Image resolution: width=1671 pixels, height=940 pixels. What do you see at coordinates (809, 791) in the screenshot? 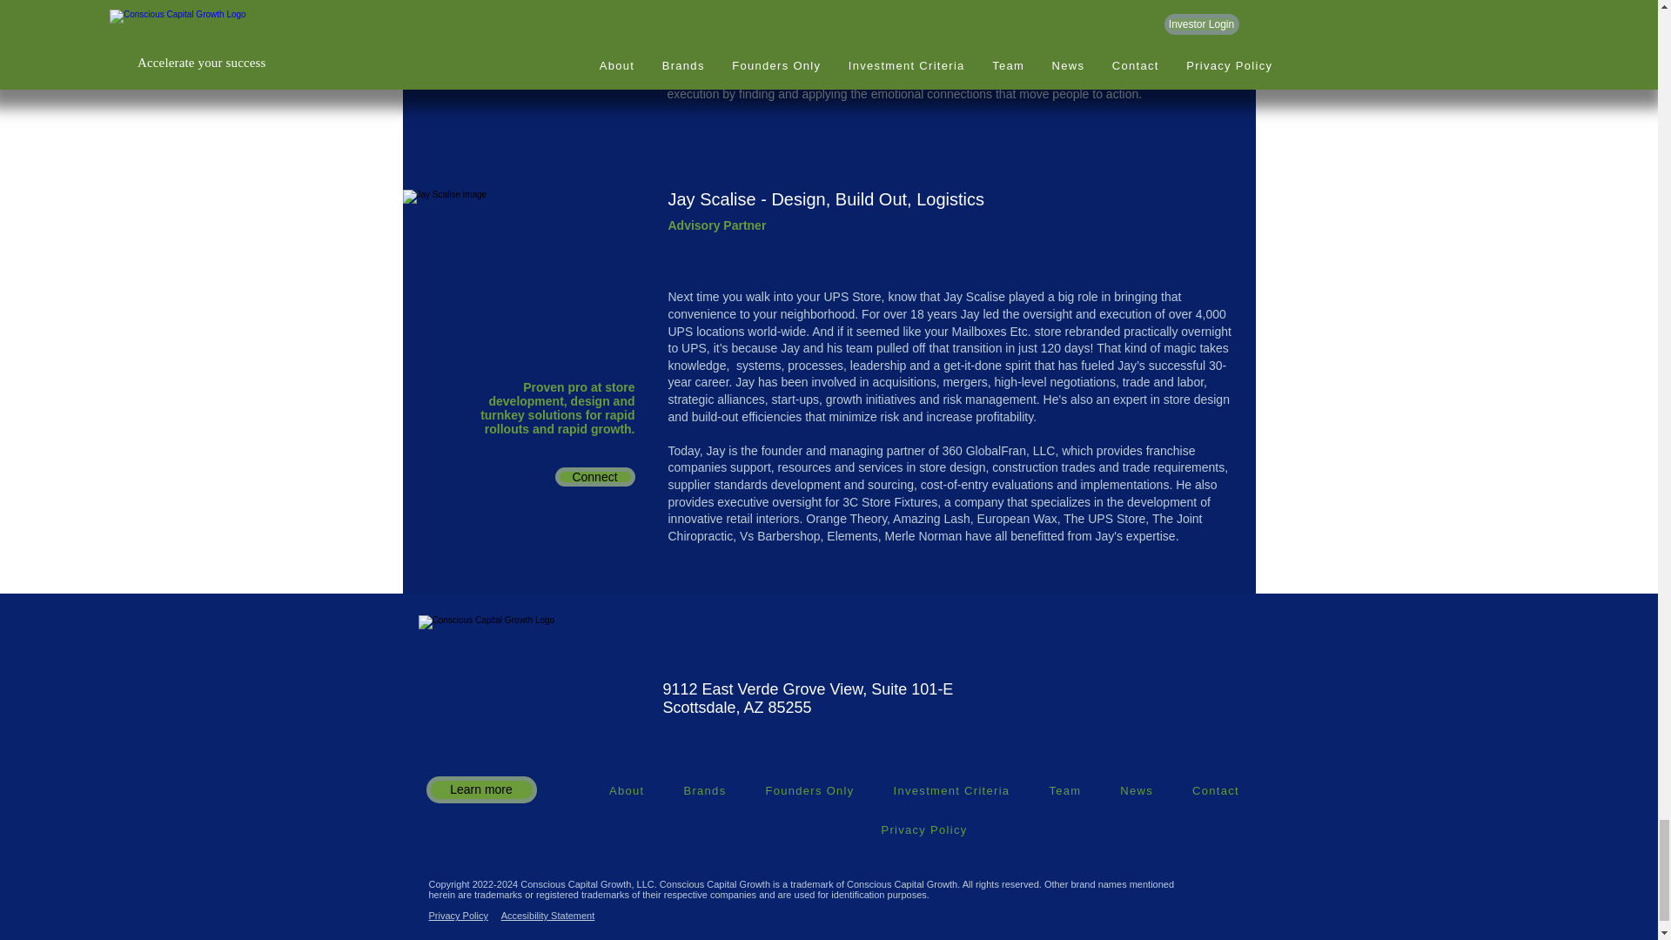
I see `Founders Only` at bounding box center [809, 791].